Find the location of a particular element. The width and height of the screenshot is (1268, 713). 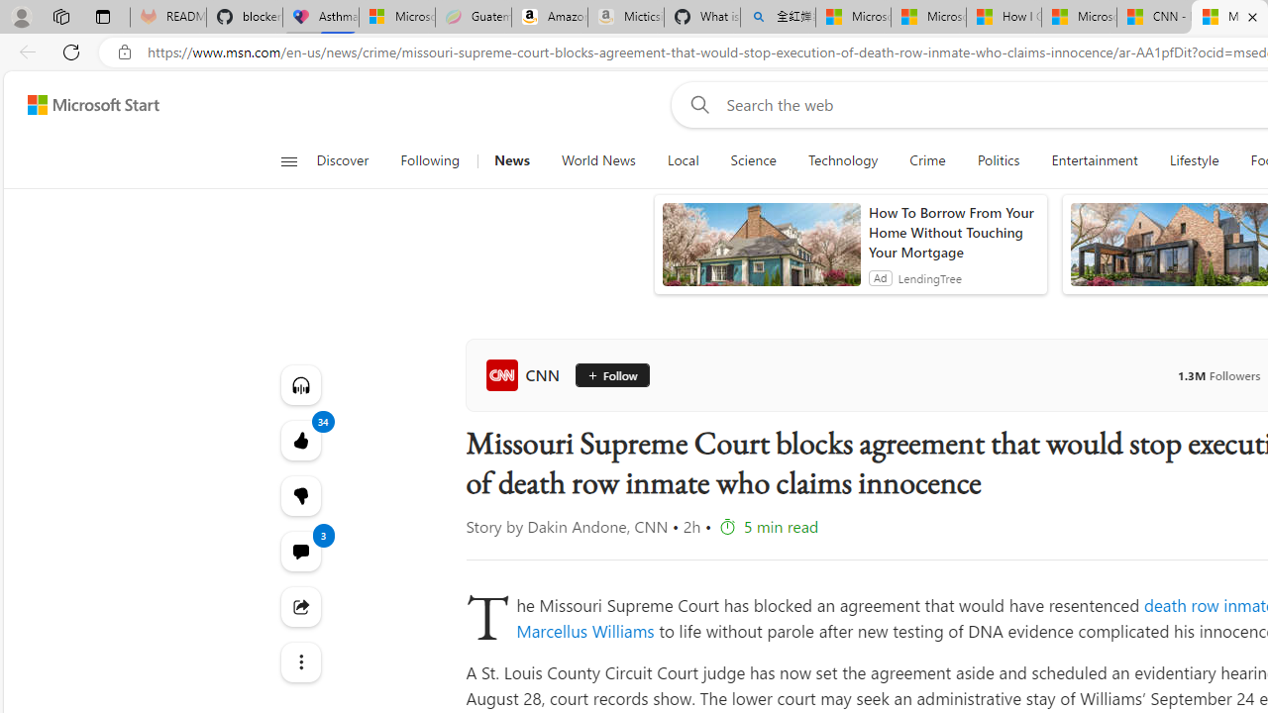

Class: at-item is located at coordinates (299, 662).